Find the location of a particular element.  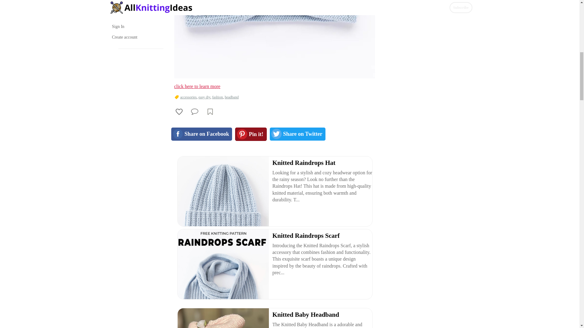

Share on Twitter is located at coordinates (297, 134).